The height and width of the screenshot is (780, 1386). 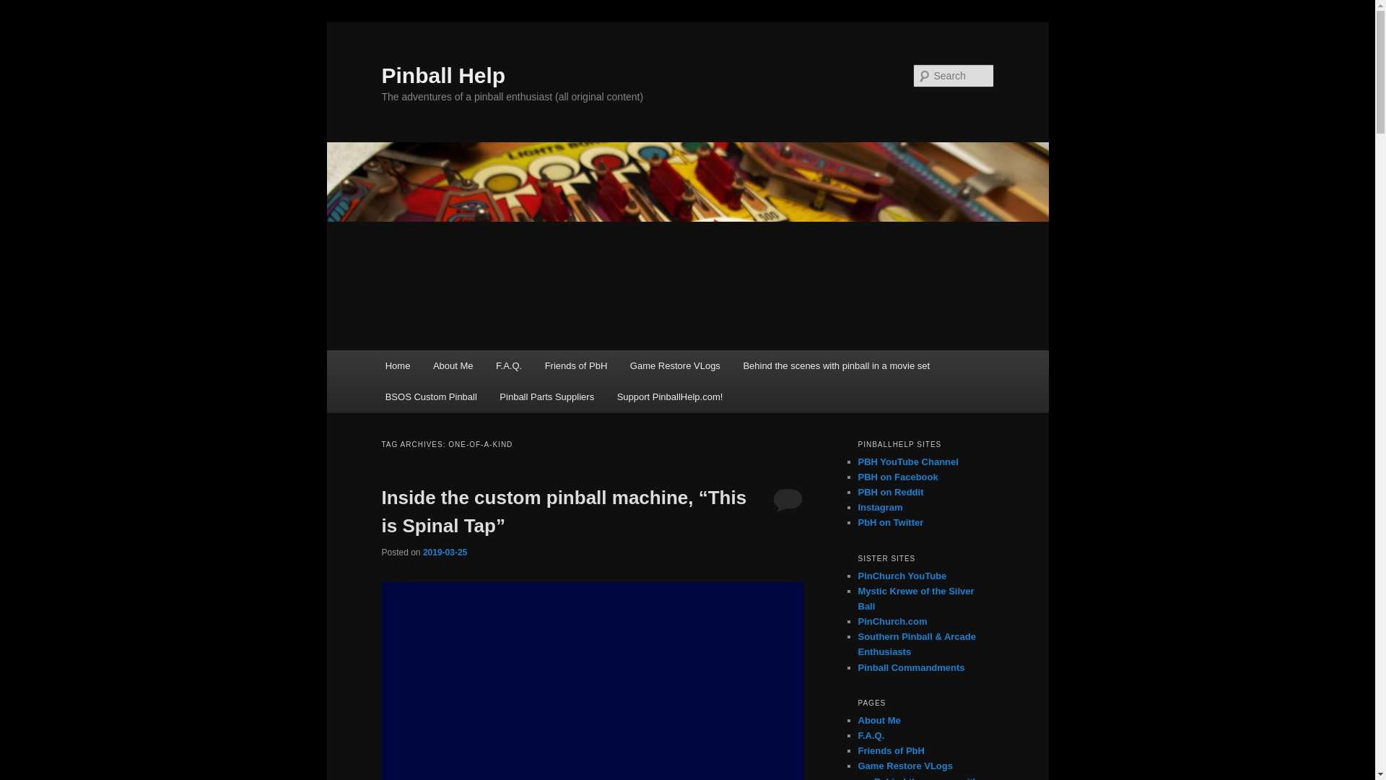 What do you see at coordinates (674, 365) in the screenshot?
I see `Game Restore VLogs` at bounding box center [674, 365].